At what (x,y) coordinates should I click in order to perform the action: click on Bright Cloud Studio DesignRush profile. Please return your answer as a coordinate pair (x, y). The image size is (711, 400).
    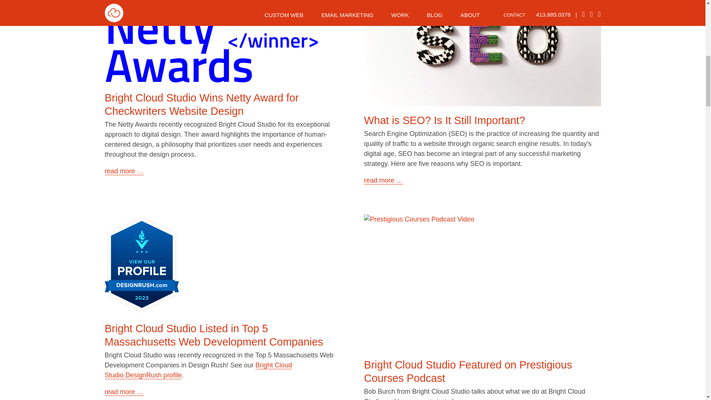
    Looking at the image, I should click on (198, 370).